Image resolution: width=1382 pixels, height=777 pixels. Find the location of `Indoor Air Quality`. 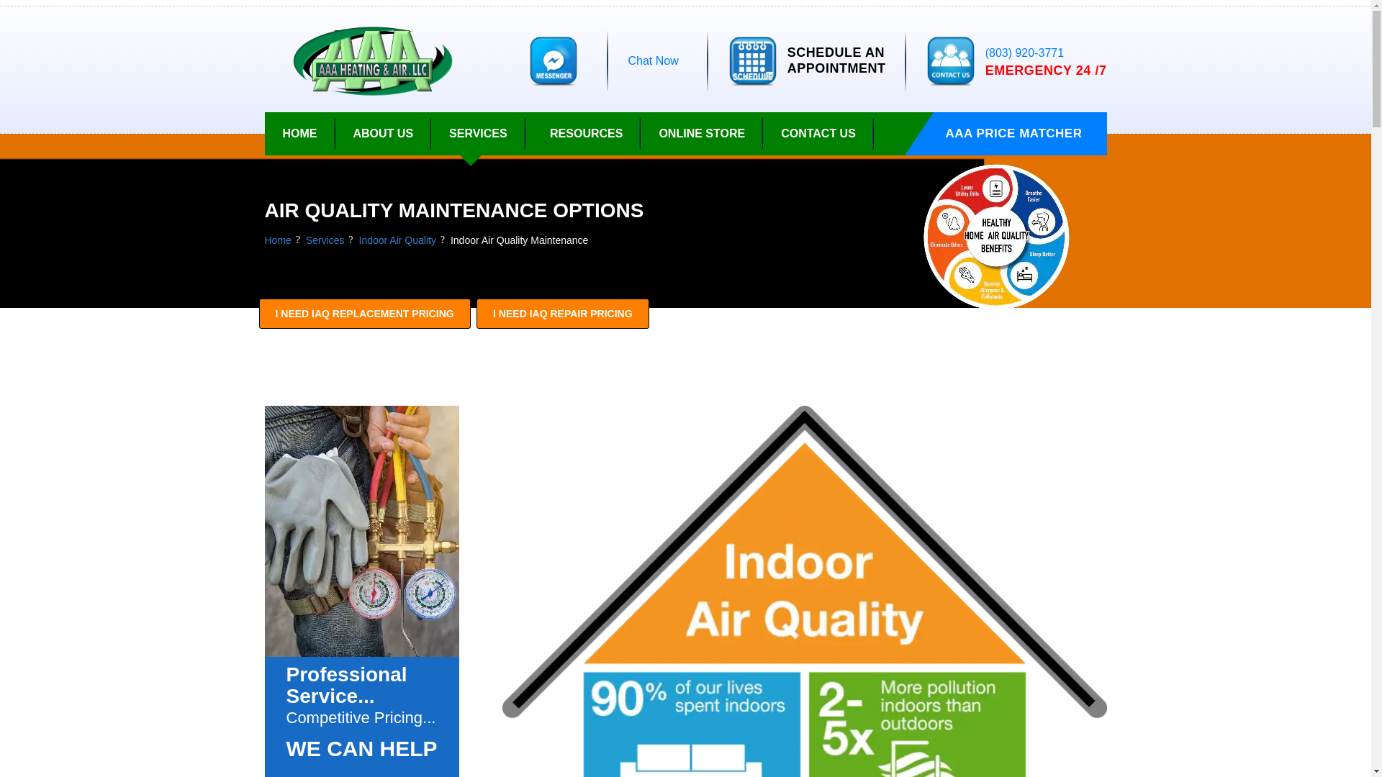

Indoor Air Quality is located at coordinates (397, 240).